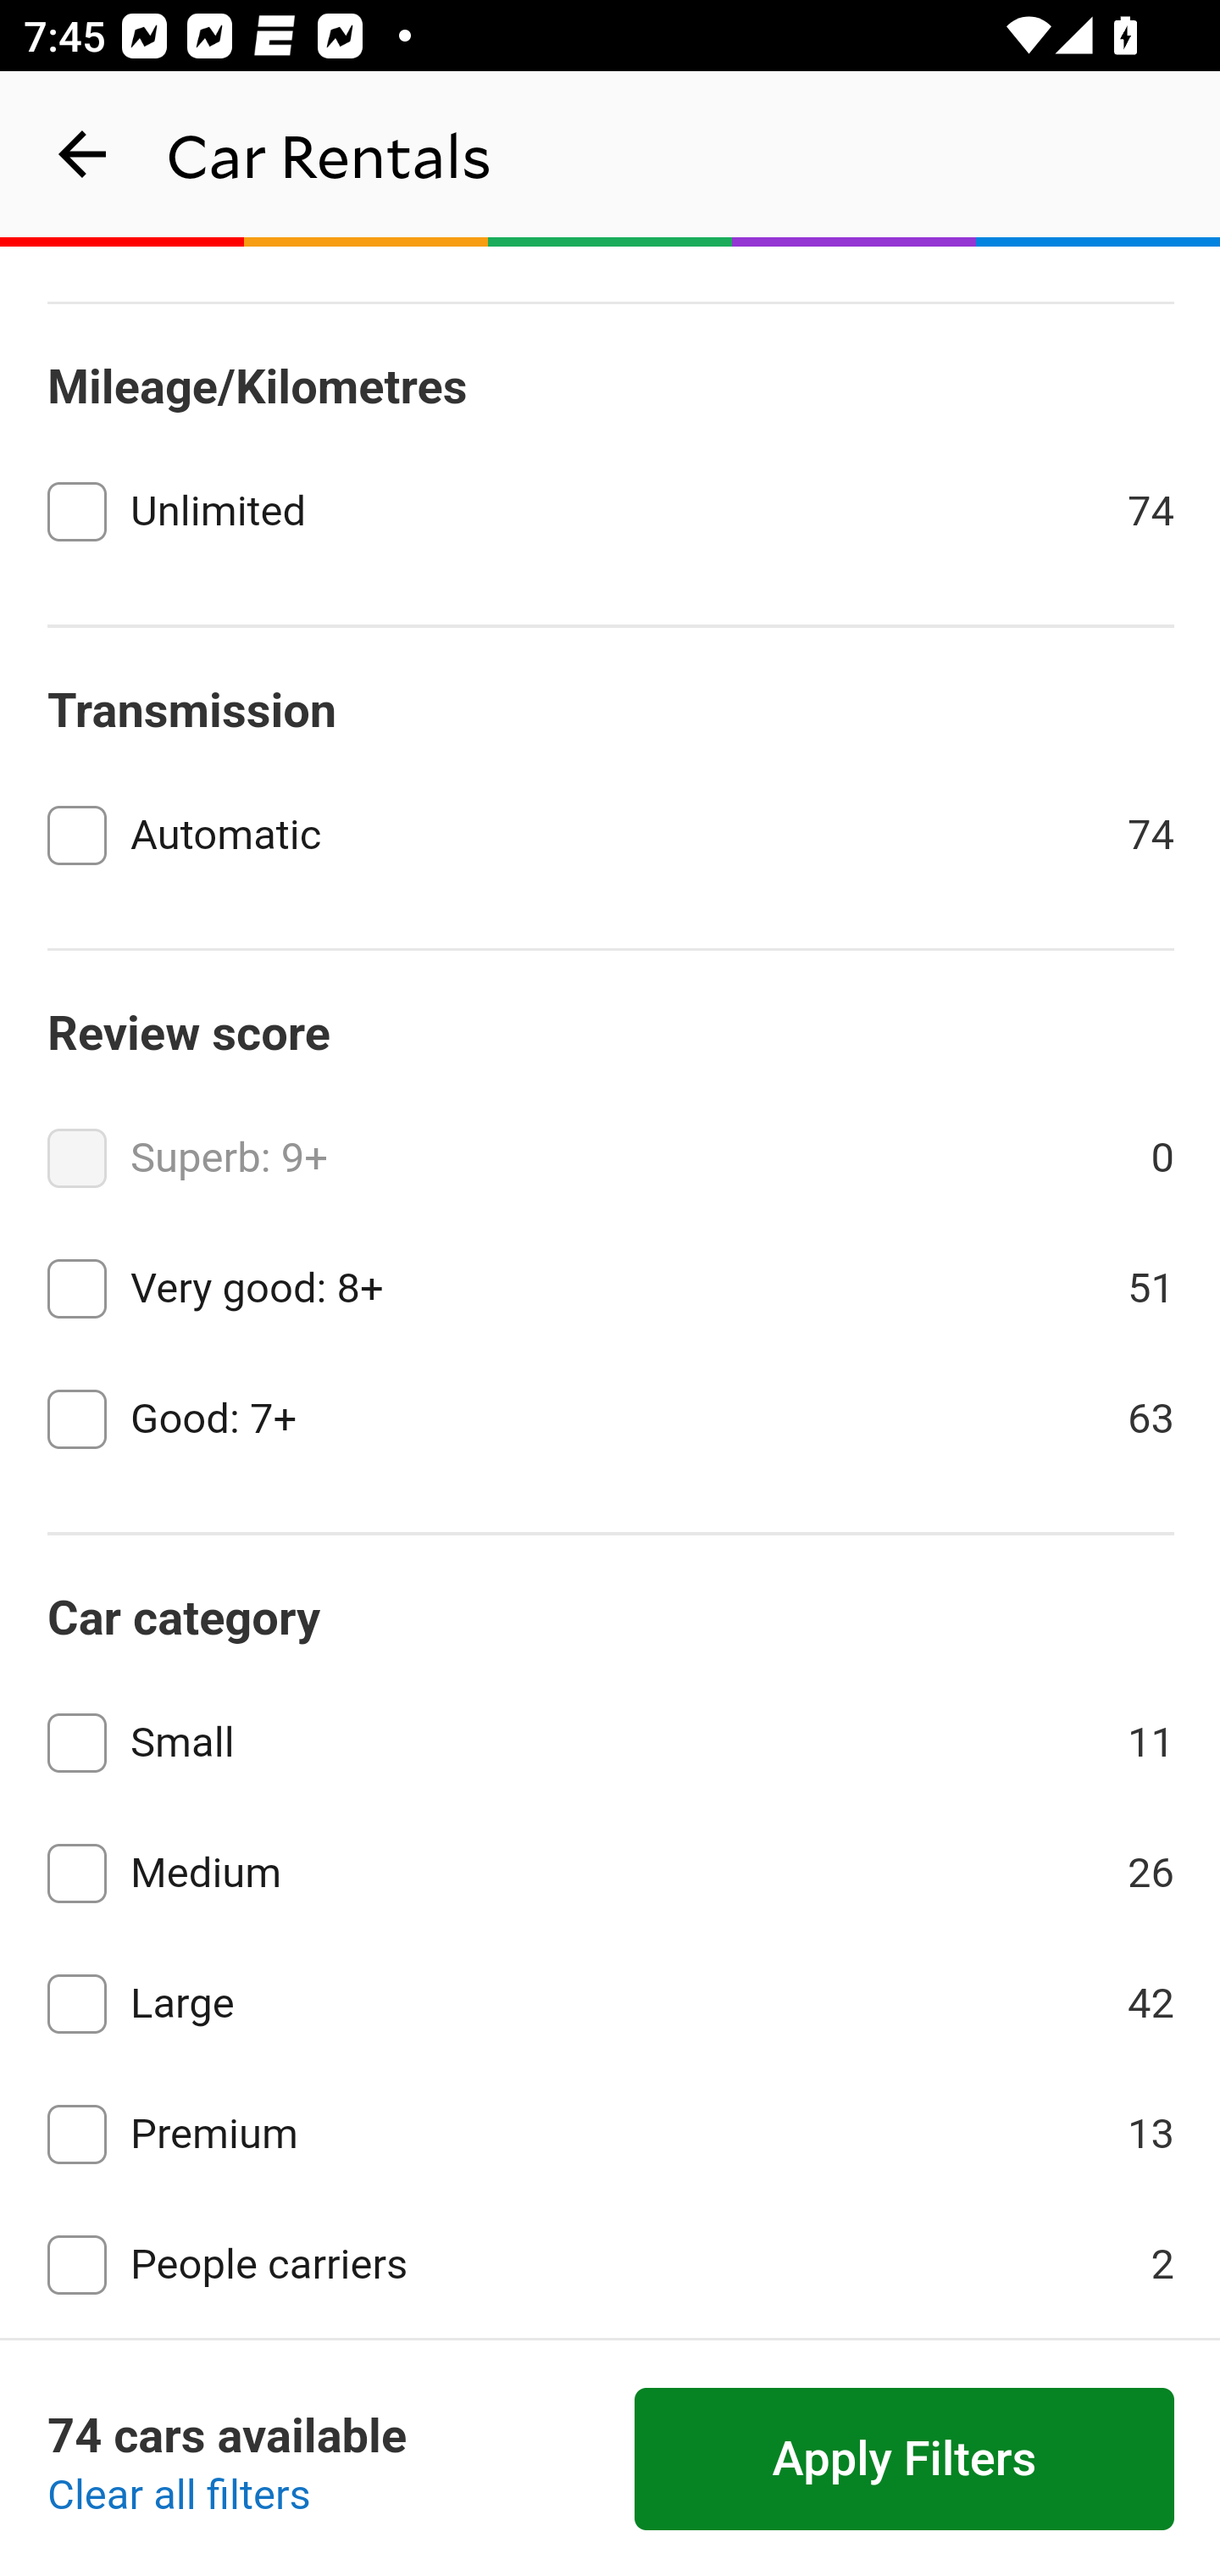  What do you see at coordinates (83, 154) in the screenshot?
I see `navigation_button` at bounding box center [83, 154].